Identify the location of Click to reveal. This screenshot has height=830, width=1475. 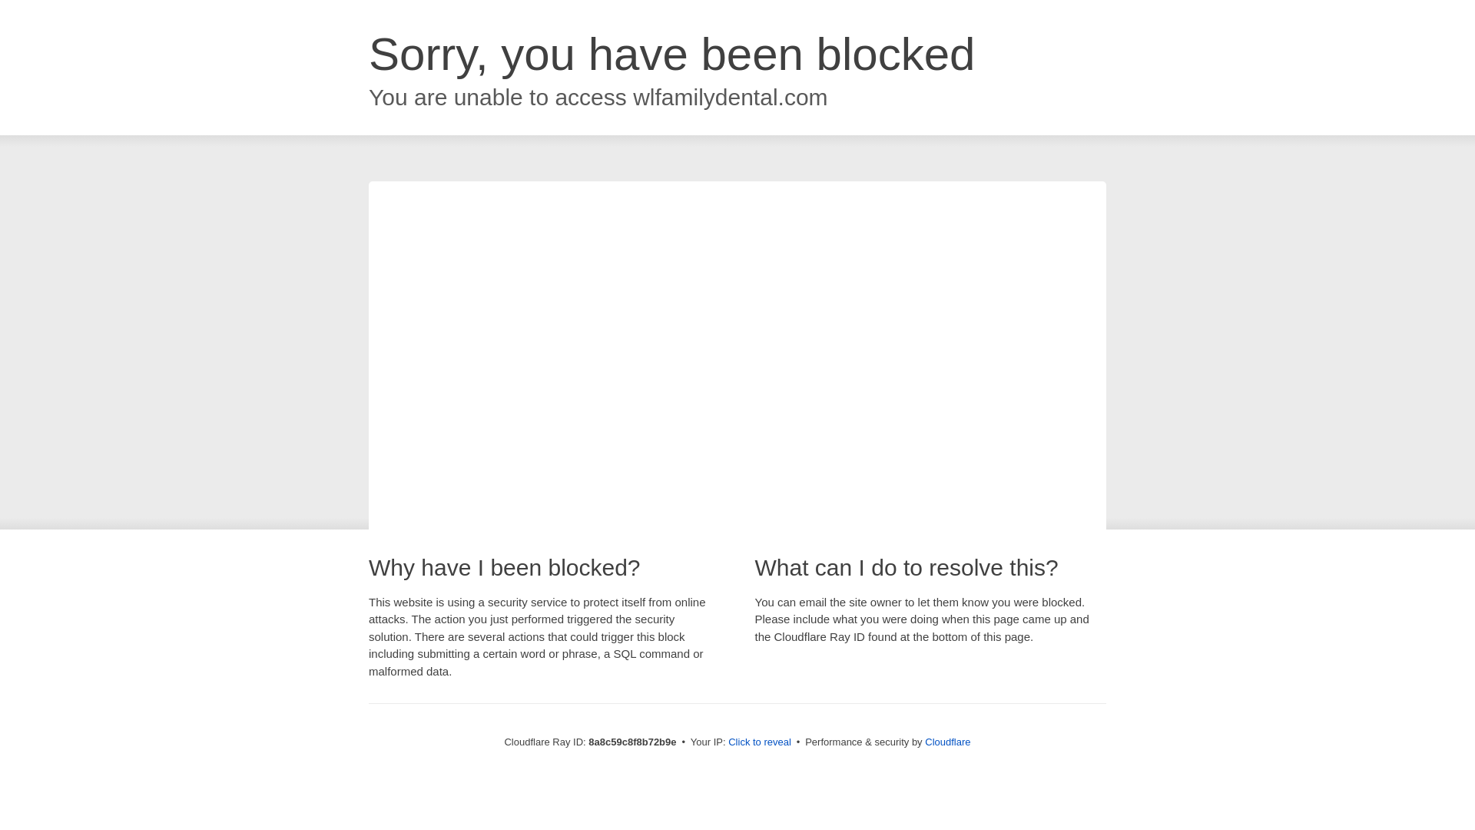
(759, 742).